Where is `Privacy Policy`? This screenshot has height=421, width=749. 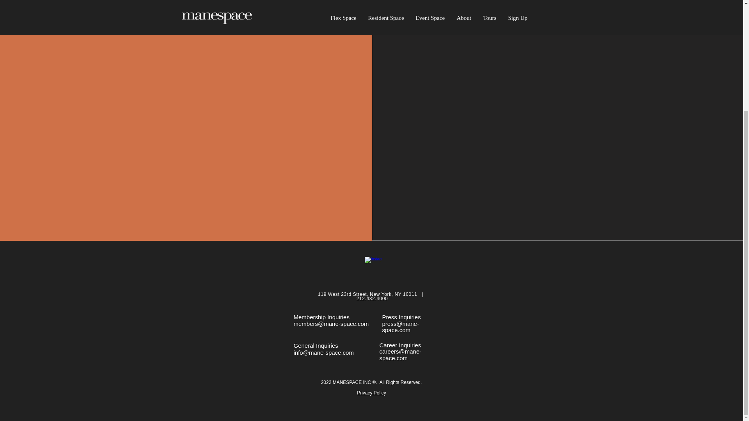 Privacy Policy is located at coordinates (371, 393).